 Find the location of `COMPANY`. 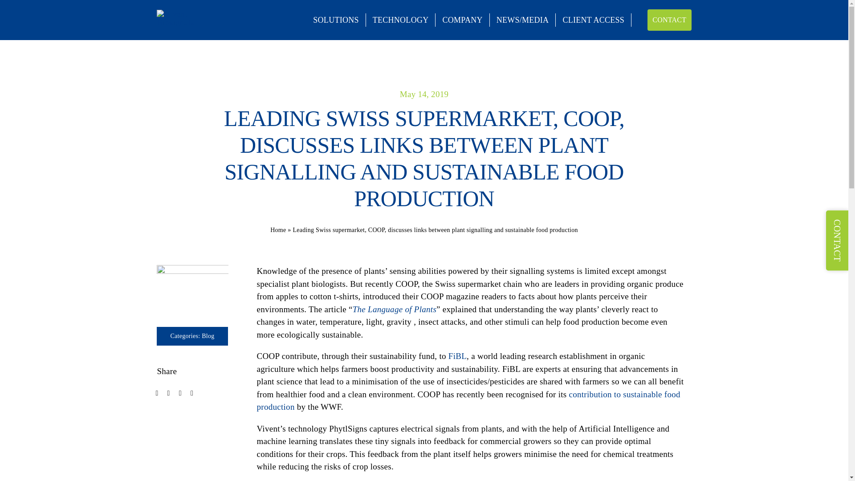

COMPANY is located at coordinates (462, 20).